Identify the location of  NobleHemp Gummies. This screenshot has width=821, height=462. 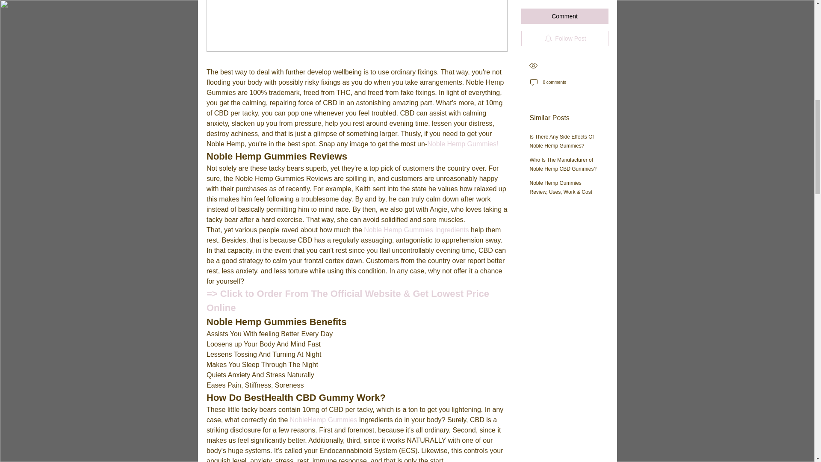
(322, 420).